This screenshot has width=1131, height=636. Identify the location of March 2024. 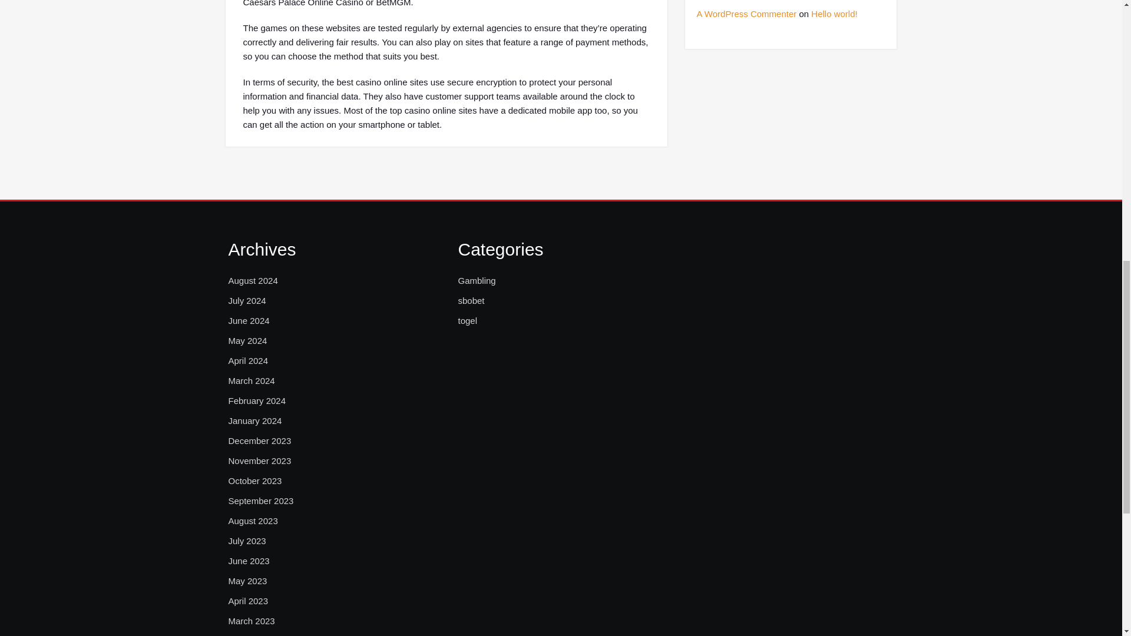
(251, 380).